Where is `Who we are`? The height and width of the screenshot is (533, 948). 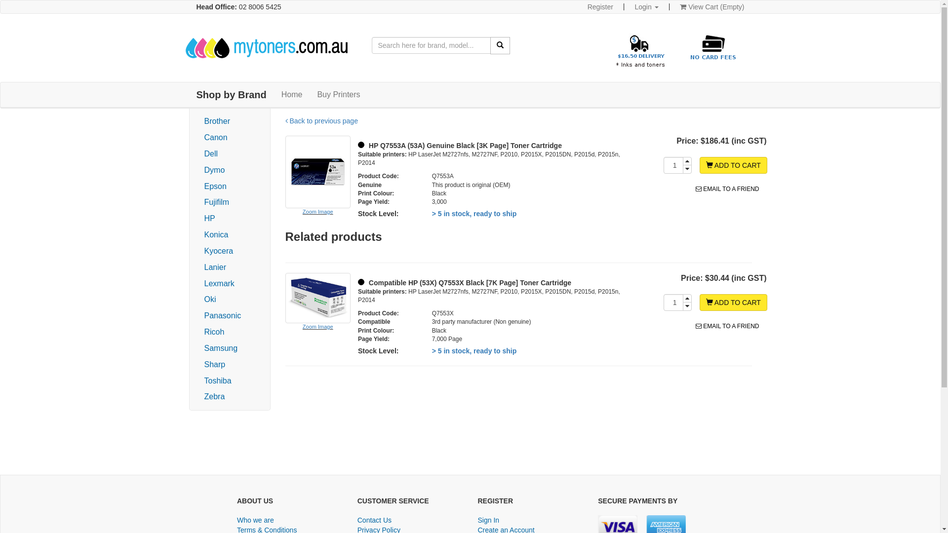 Who we are is located at coordinates (256, 521).